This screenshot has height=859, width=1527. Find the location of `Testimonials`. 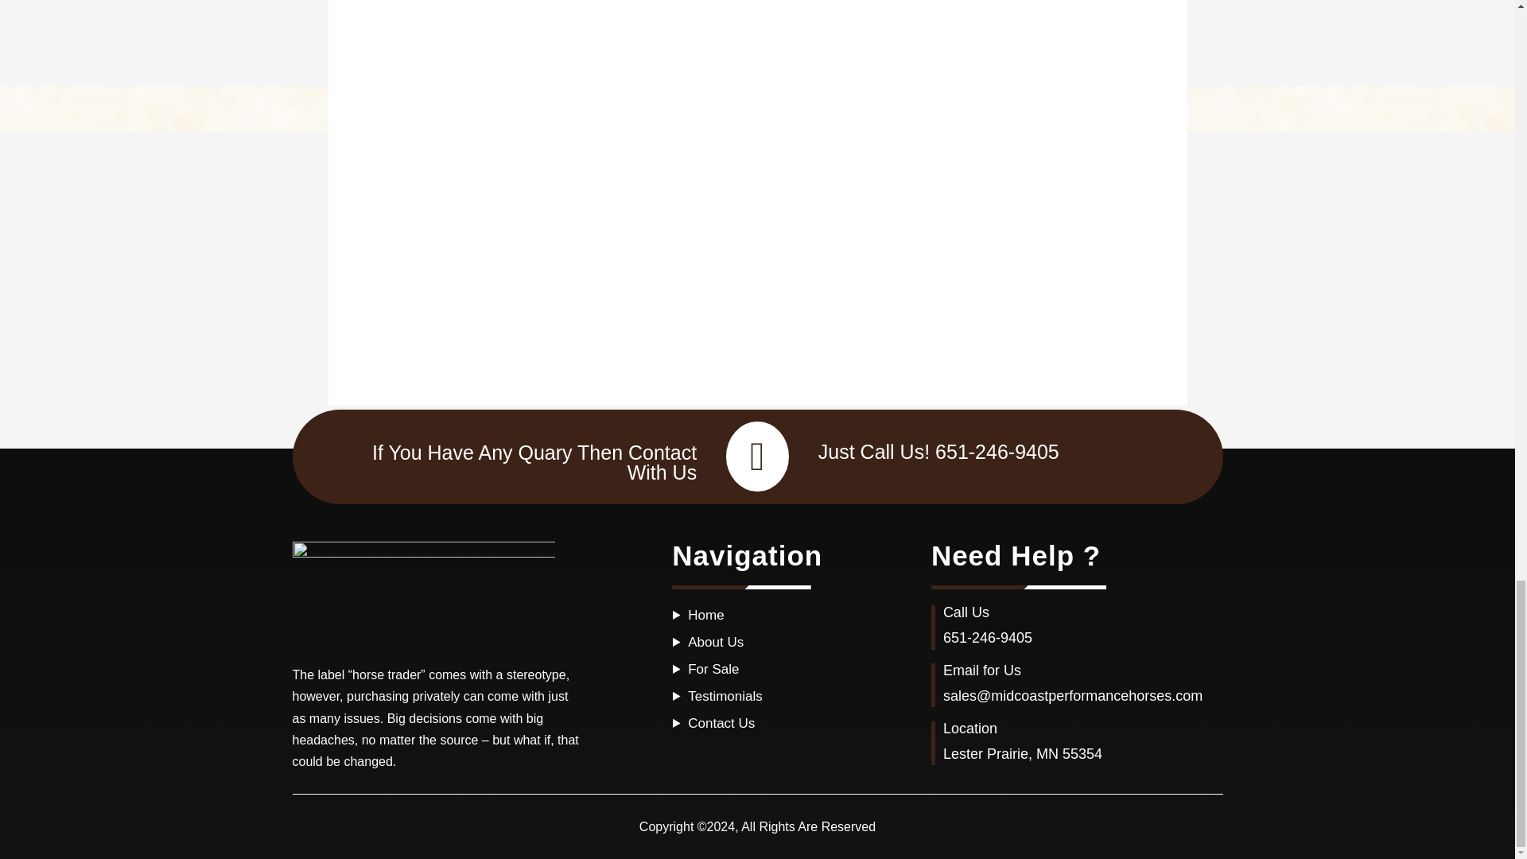

Testimonials is located at coordinates (725, 696).